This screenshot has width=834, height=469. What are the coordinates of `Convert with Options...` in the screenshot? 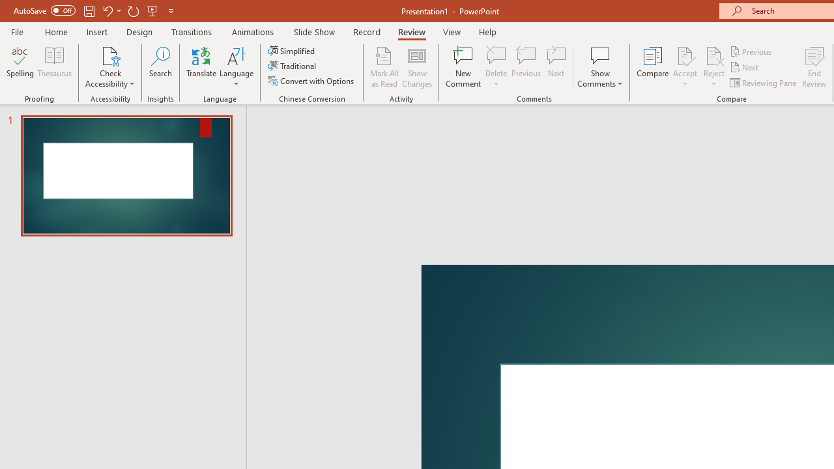 It's located at (312, 81).